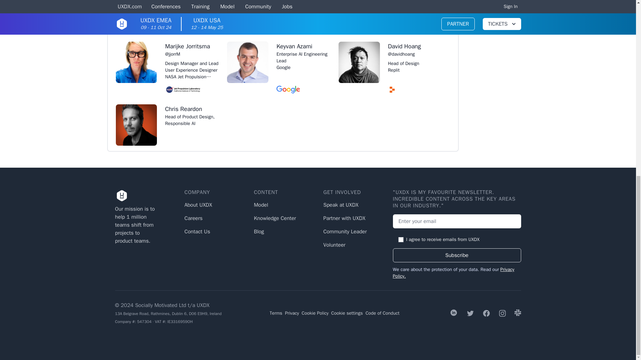 The image size is (641, 360). What do you see at coordinates (192, 109) in the screenshot?
I see `Chris Reardon` at bounding box center [192, 109].